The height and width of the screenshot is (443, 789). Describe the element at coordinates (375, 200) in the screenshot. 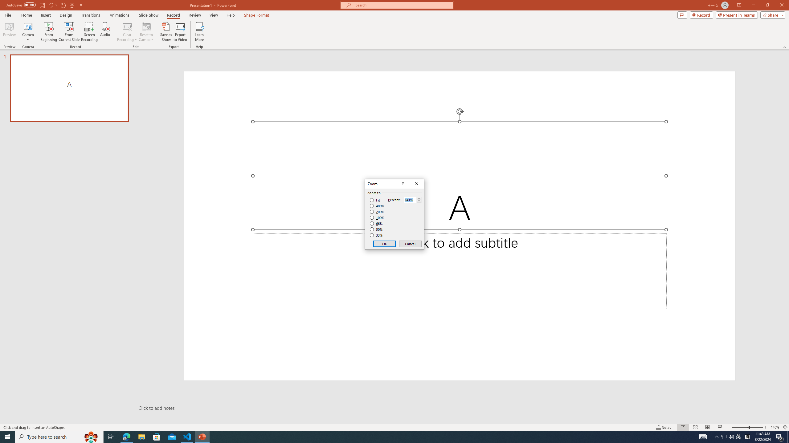

I see `Fit` at that location.